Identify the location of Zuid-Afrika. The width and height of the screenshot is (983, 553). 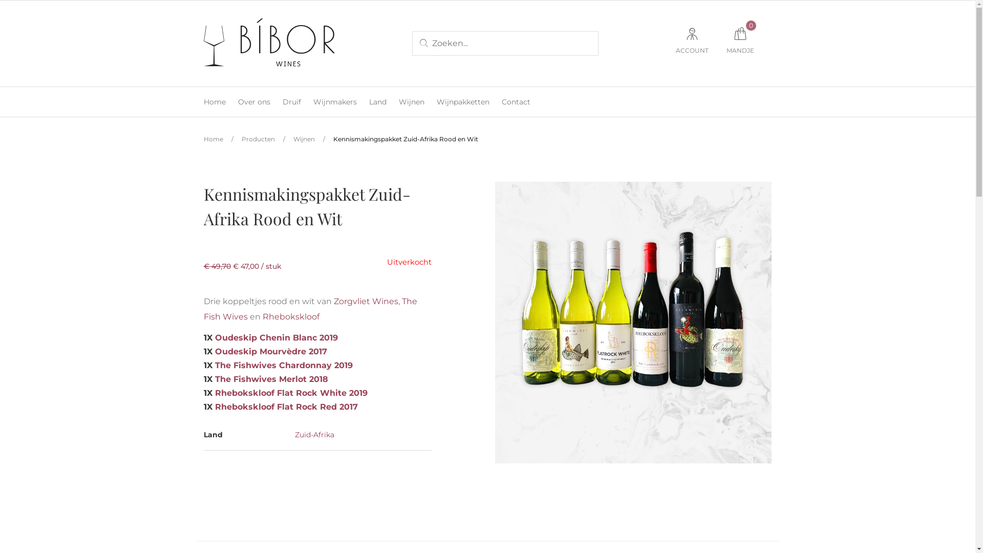
(314, 435).